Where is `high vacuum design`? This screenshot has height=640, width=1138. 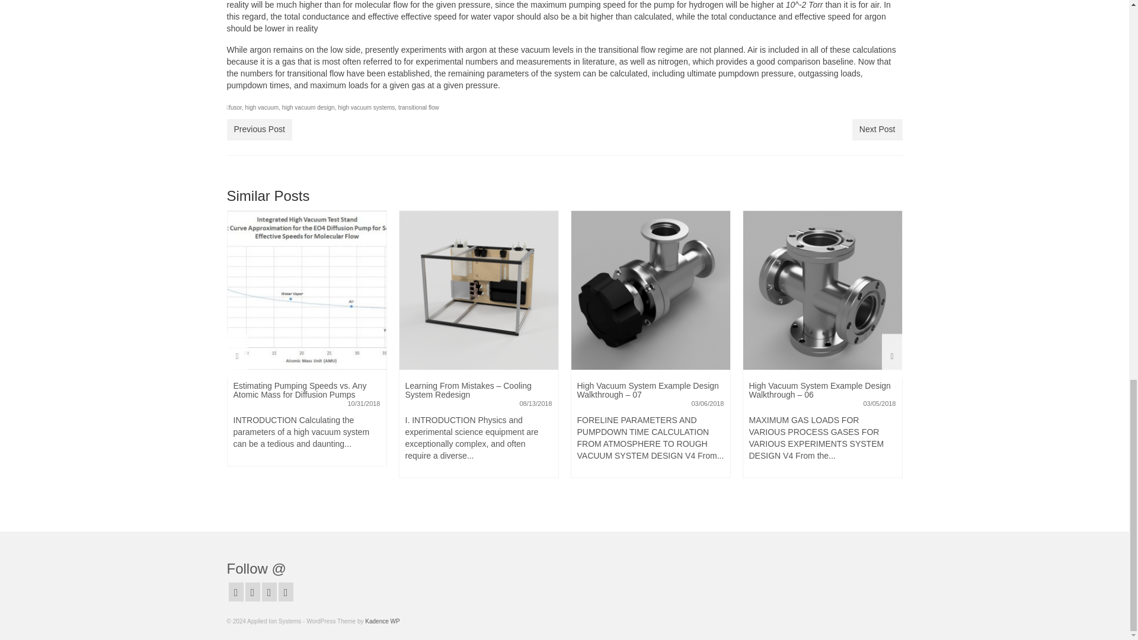
high vacuum design is located at coordinates (308, 107).